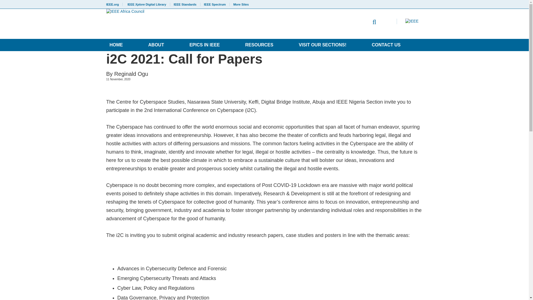 The width and height of the screenshot is (533, 300). I want to click on HOME, so click(116, 45).